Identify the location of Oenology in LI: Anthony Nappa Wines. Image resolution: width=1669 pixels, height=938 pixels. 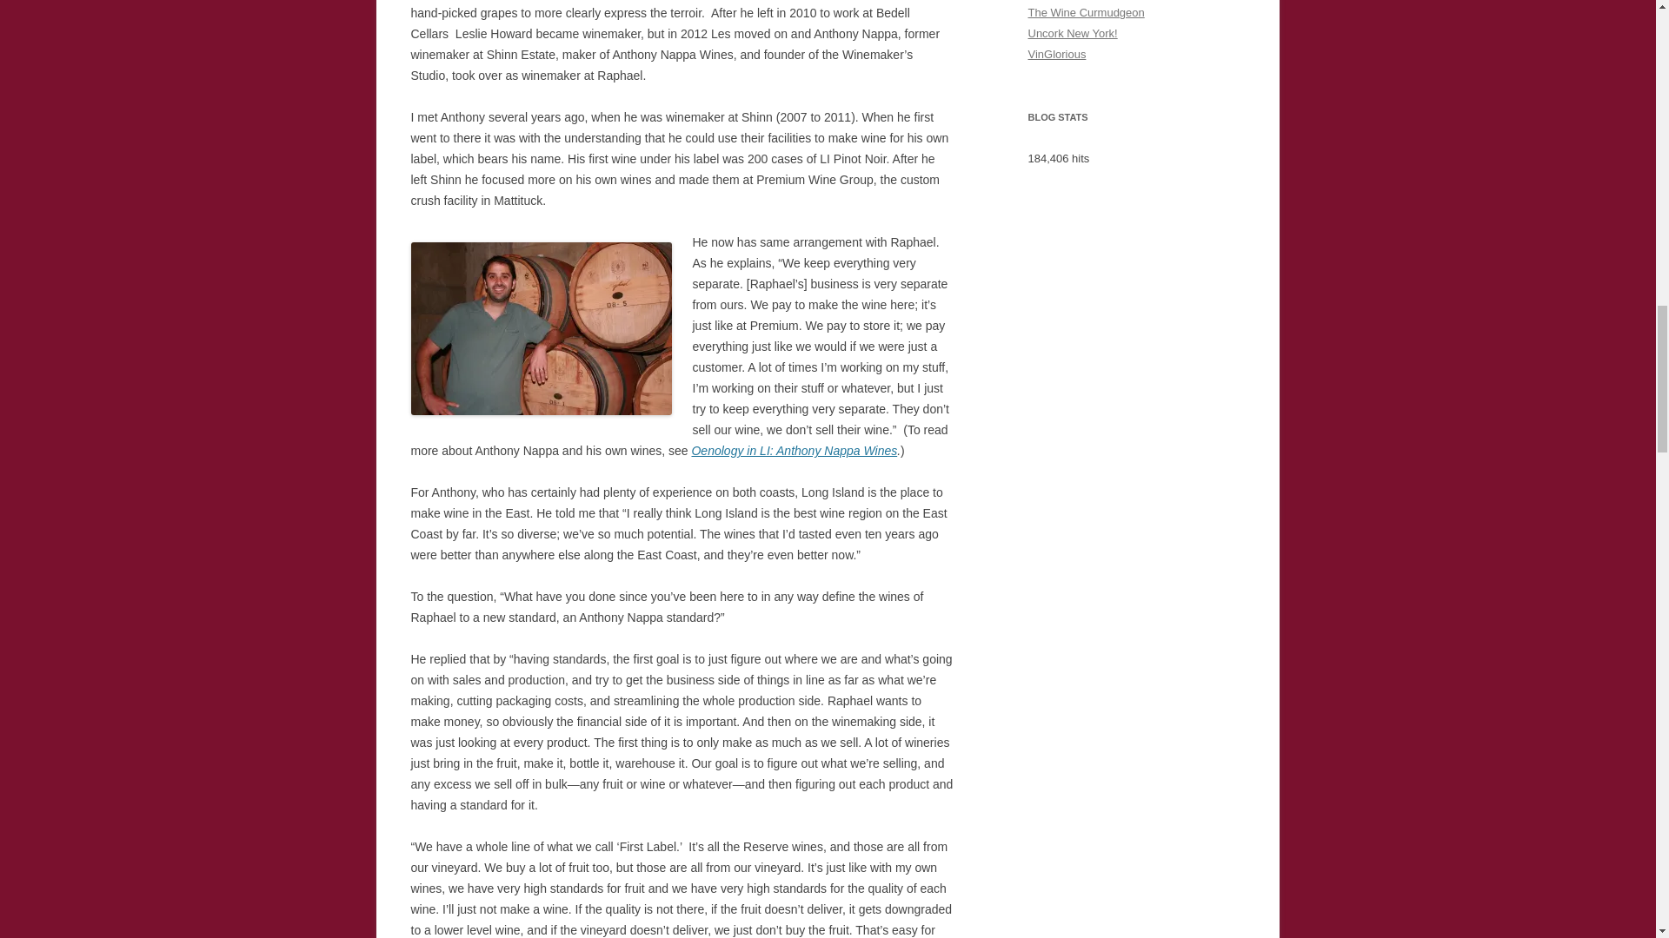
(794, 450).